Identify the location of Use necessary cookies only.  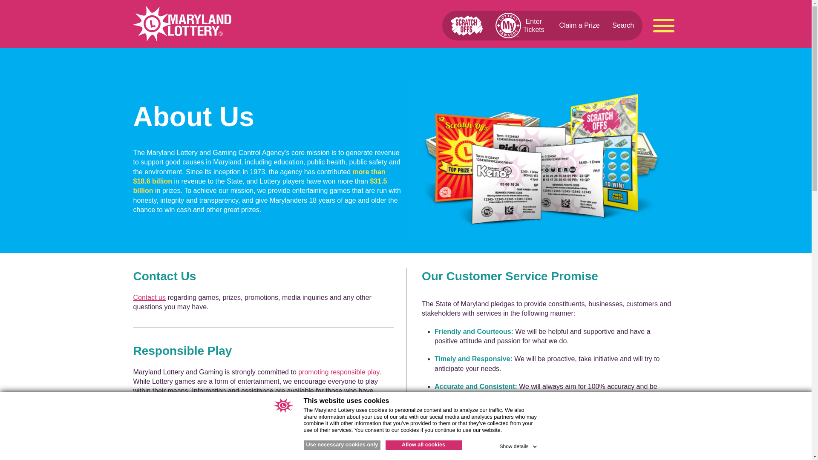
(342, 445).